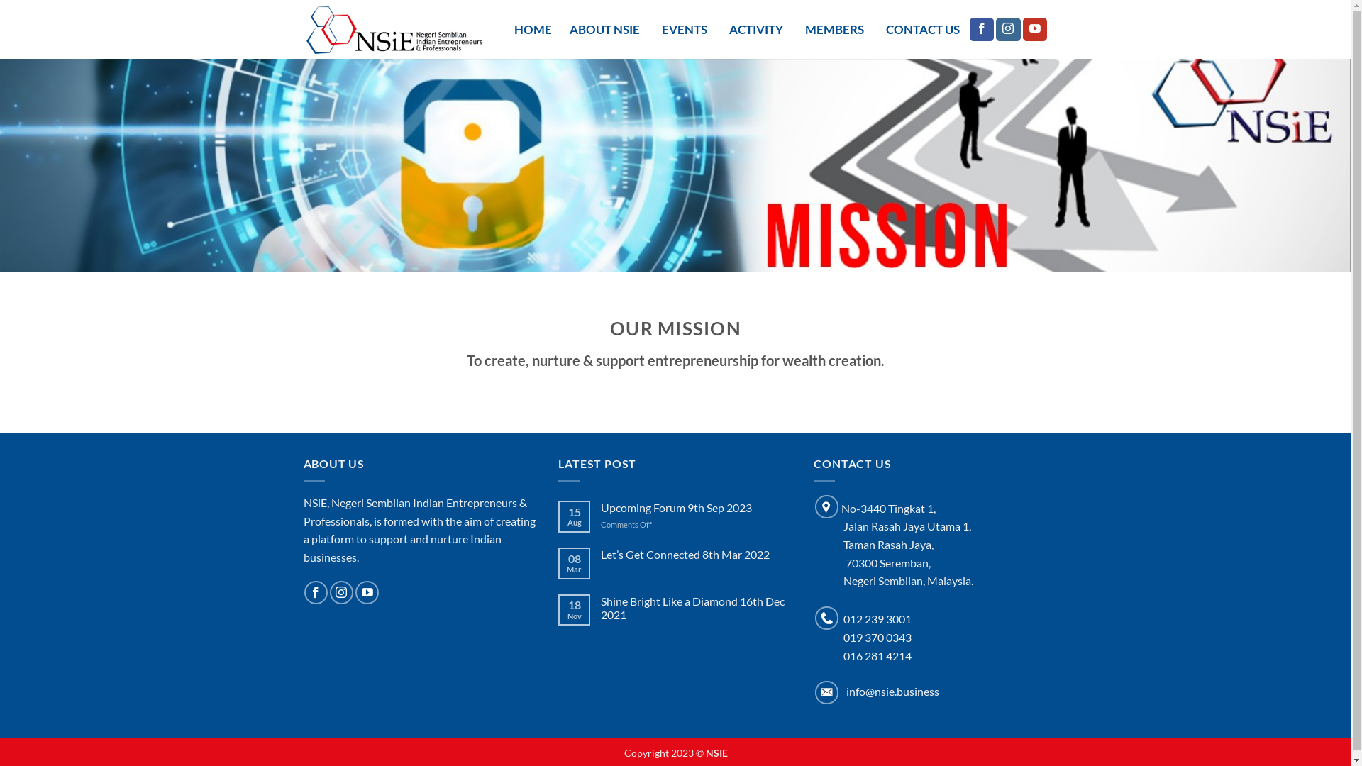 Image resolution: width=1362 pixels, height=766 pixels. What do you see at coordinates (607, 30) in the screenshot?
I see `ABOUT NSIE` at bounding box center [607, 30].